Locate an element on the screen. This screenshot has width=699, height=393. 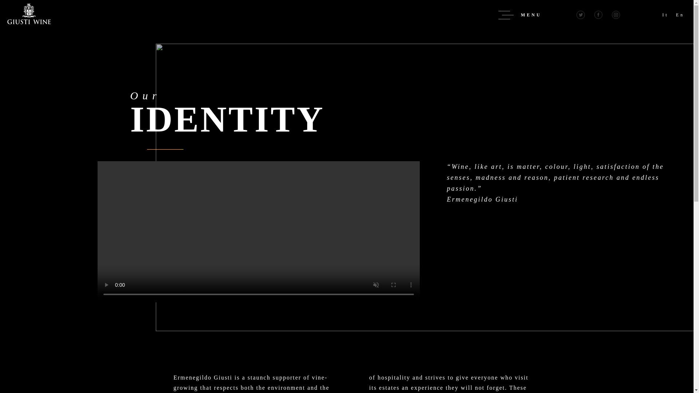
MENU is located at coordinates (520, 15).